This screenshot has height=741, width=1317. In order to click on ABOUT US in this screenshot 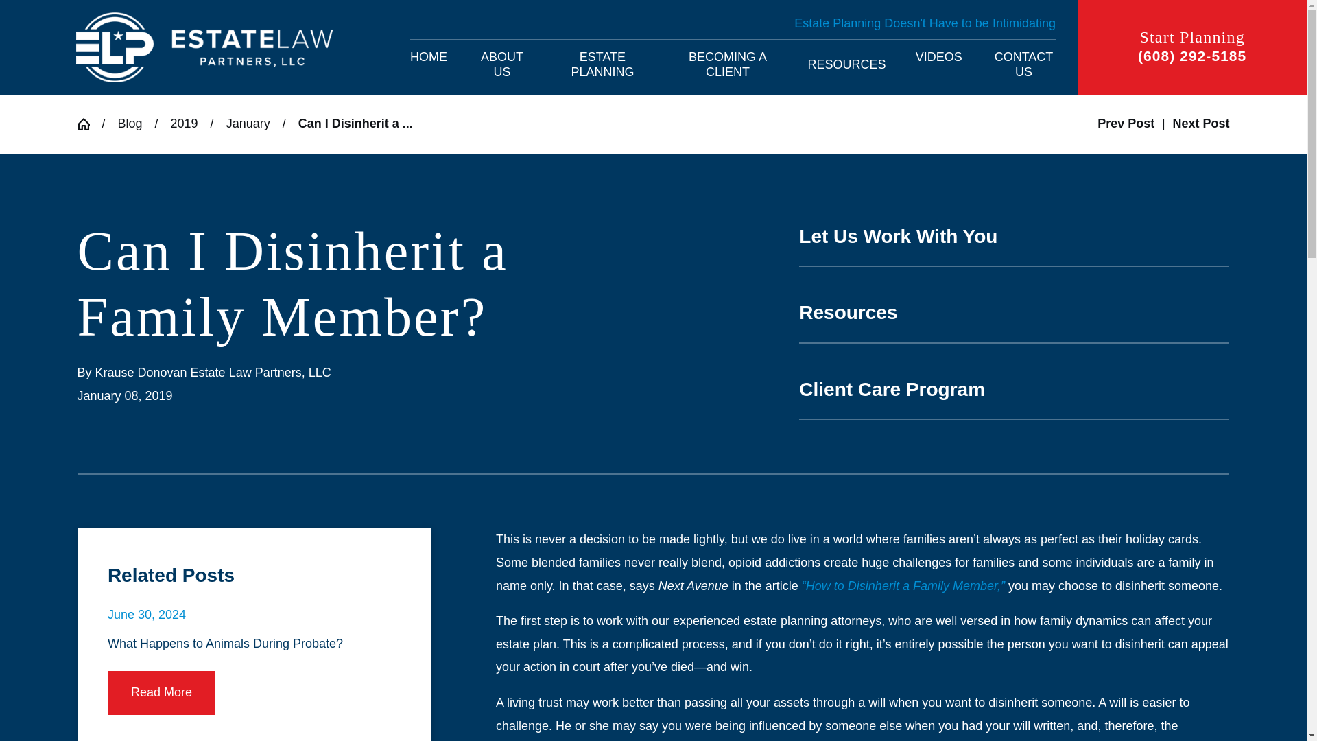, I will do `click(502, 64)`.